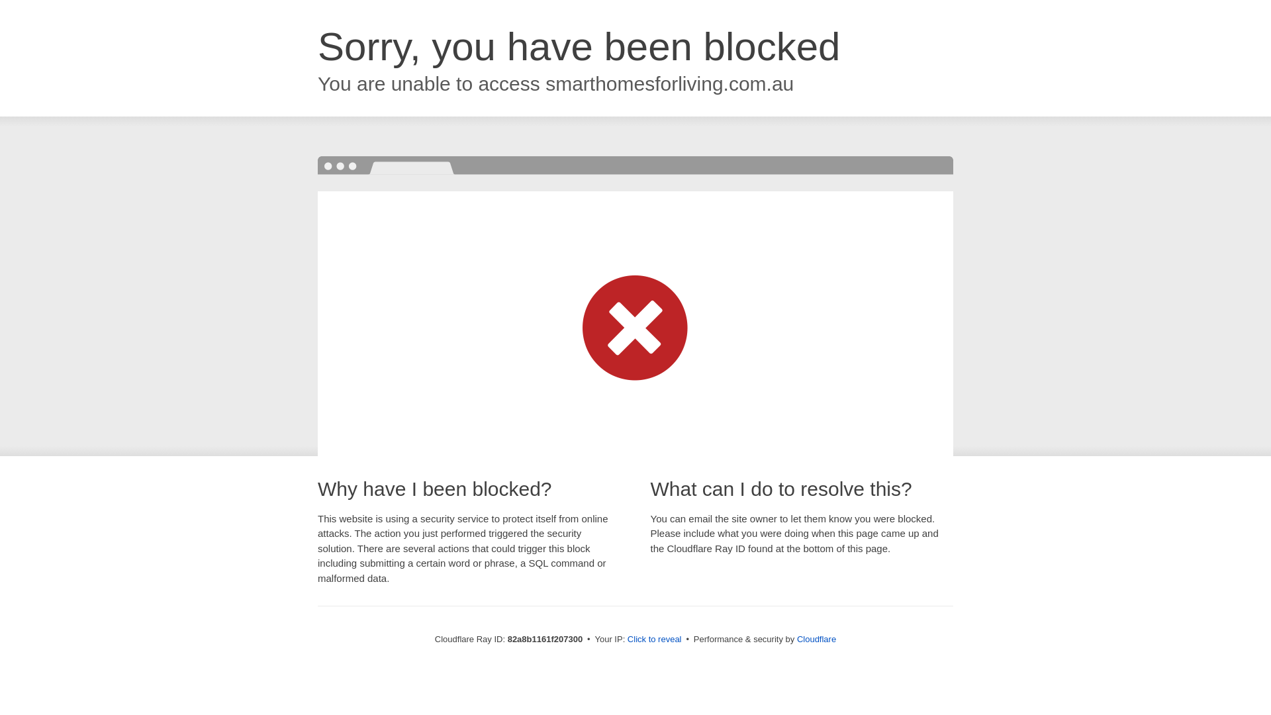 This screenshot has width=1271, height=715. I want to click on Cloudflare, so click(817, 640).